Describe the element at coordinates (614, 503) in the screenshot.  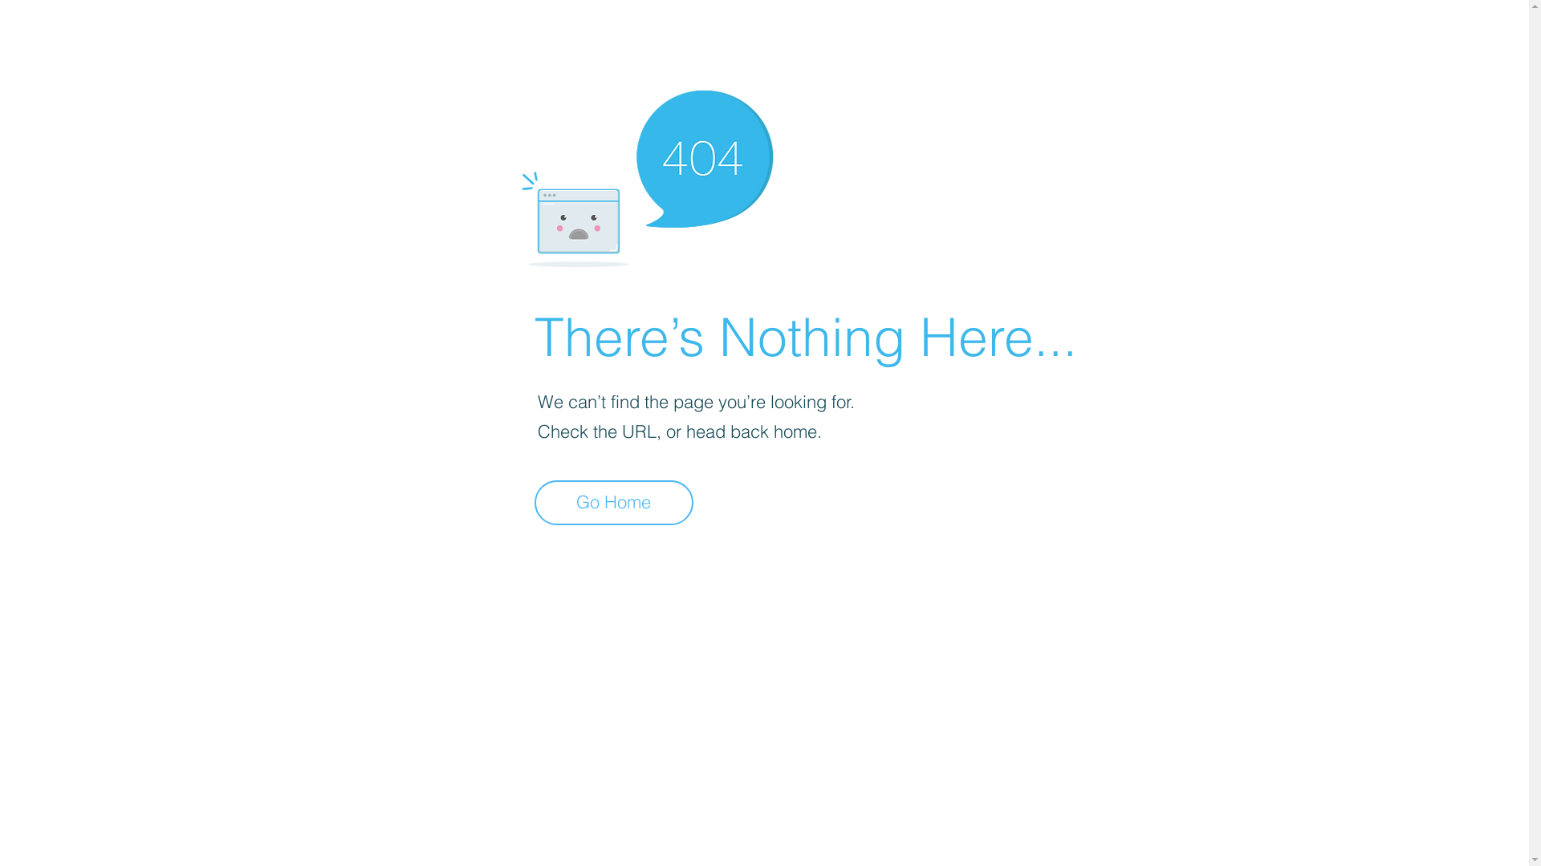
I see `Go Home` at that location.